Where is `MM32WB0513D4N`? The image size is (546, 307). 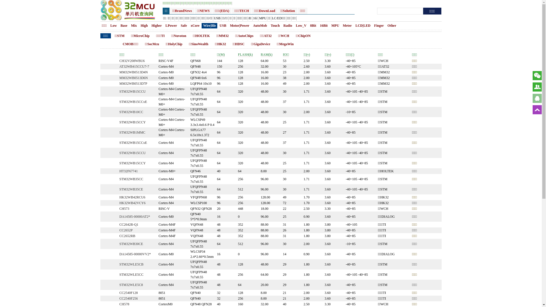
MM32WB0513D4N is located at coordinates (134, 72).